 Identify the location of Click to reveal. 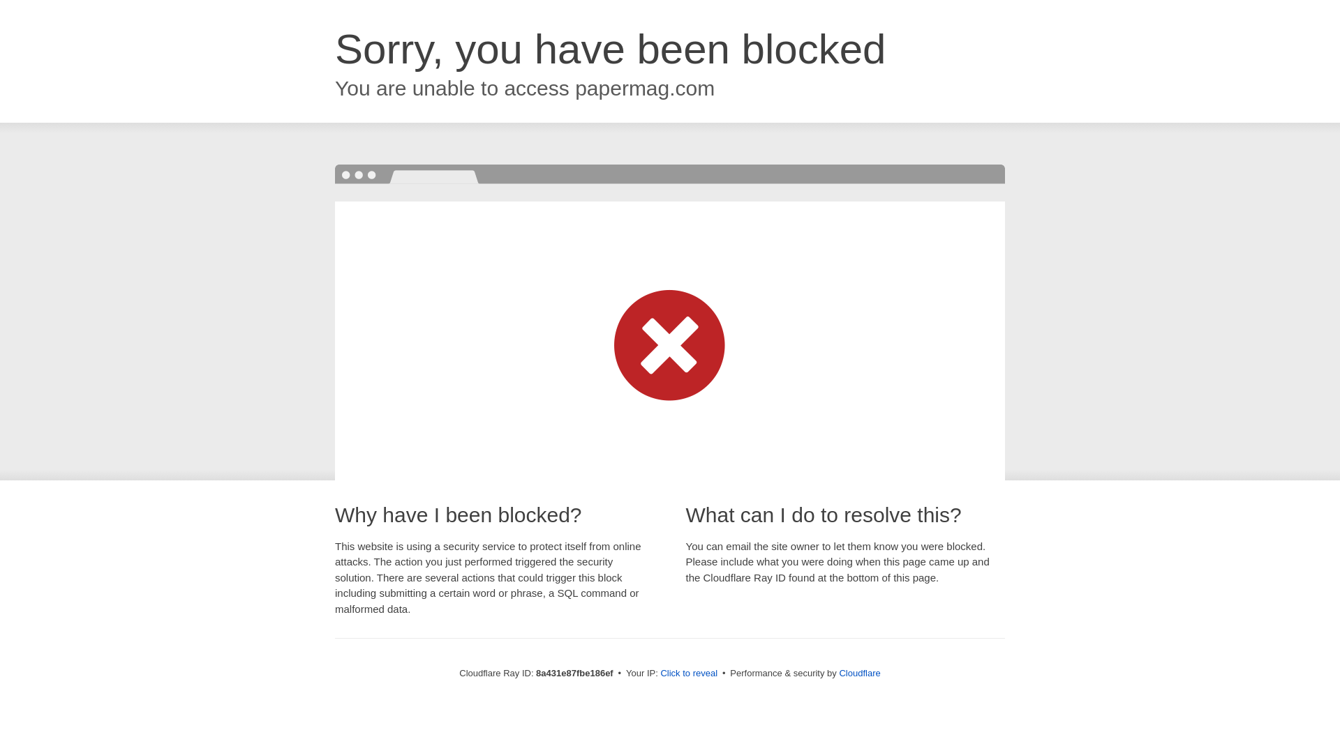
(688, 674).